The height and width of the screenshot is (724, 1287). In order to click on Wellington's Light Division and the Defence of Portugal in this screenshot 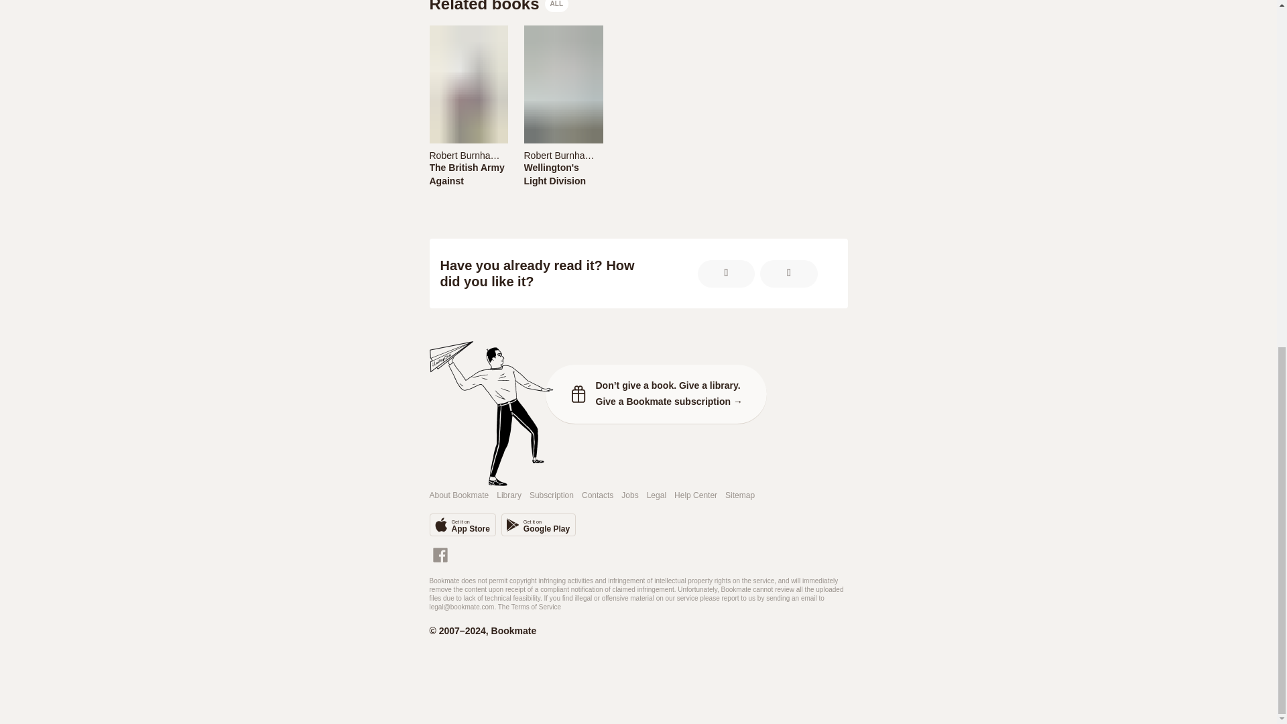, I will do `click(563, 174)`.